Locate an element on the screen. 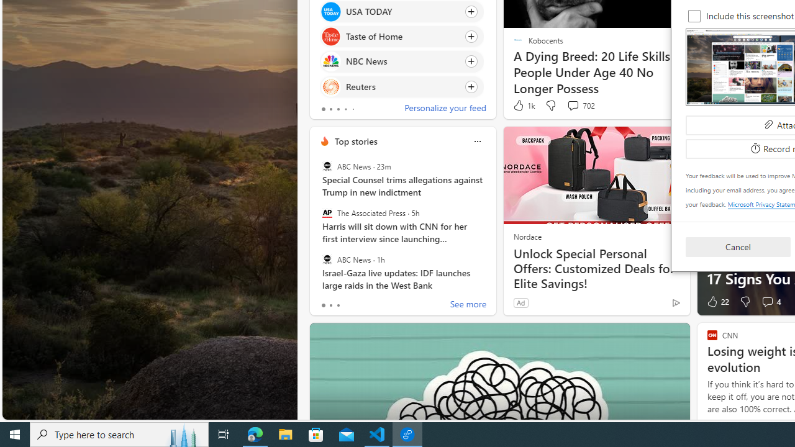 The image size is (795, 447). Taste of Home is located at coordinates (330, 37).